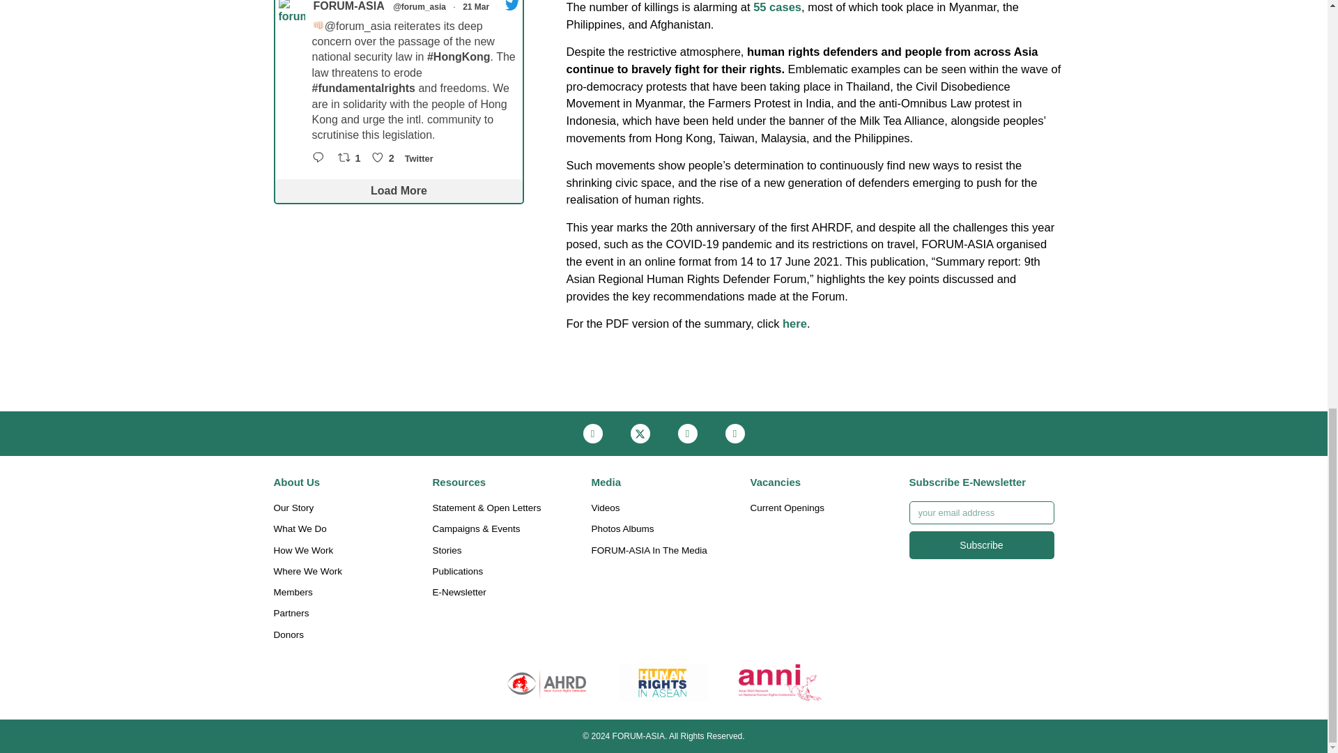 This screenshot has height=753, width=1338. What do you see at coordinates (547, 682) in the screenshot?
I see `Default Title` at bounding box center [547, 682].